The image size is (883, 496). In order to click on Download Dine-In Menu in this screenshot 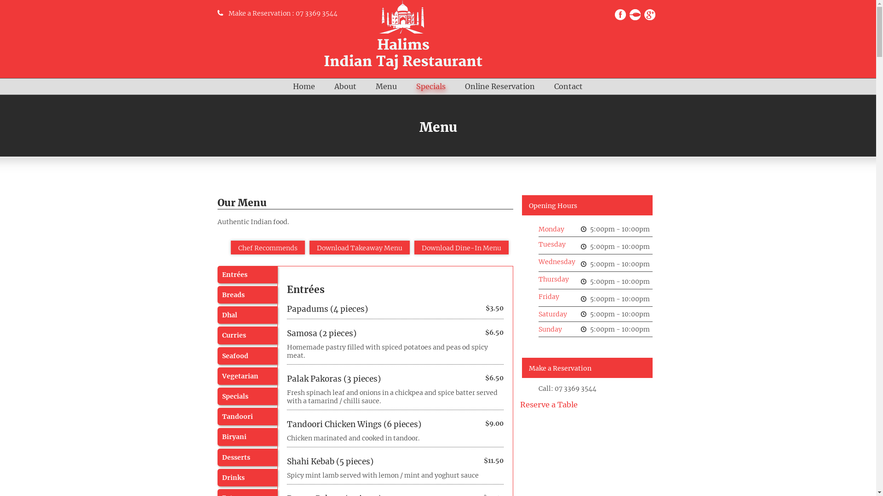, I will do `click(462, 248)`.